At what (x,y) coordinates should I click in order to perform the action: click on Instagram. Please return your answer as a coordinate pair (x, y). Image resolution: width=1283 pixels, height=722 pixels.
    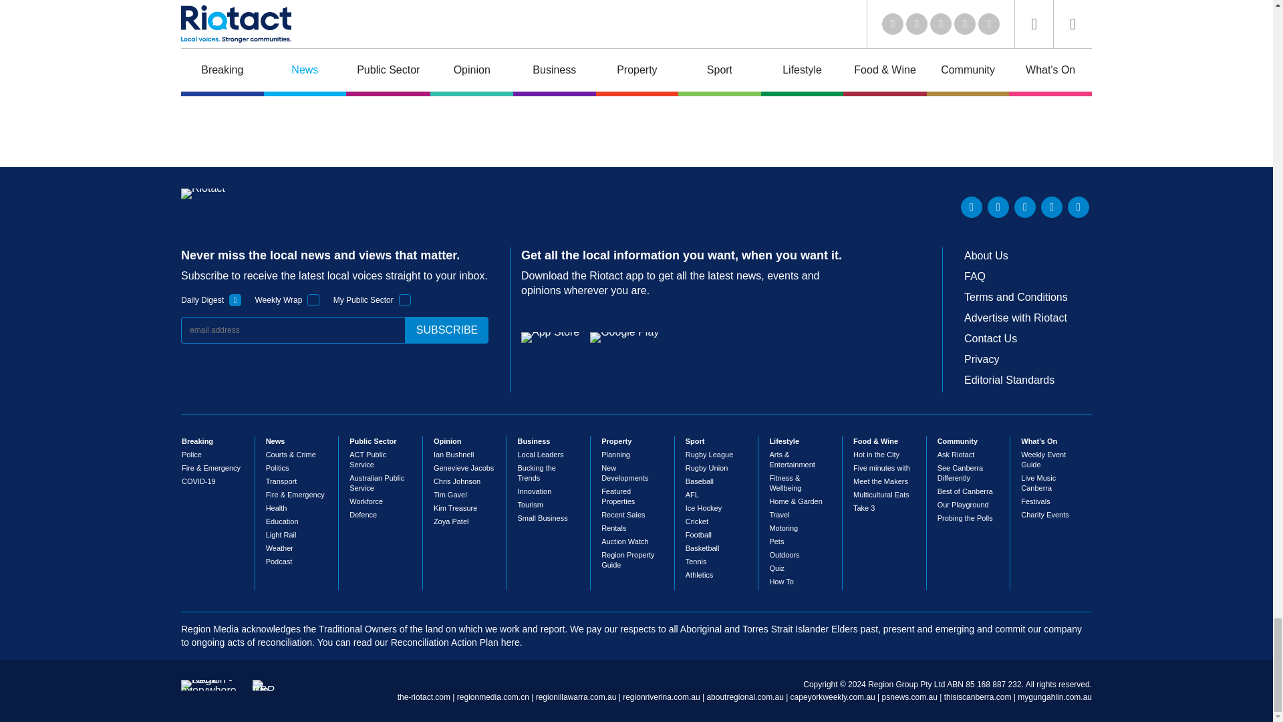
    Looking at the image, I should click on (1079, 207).